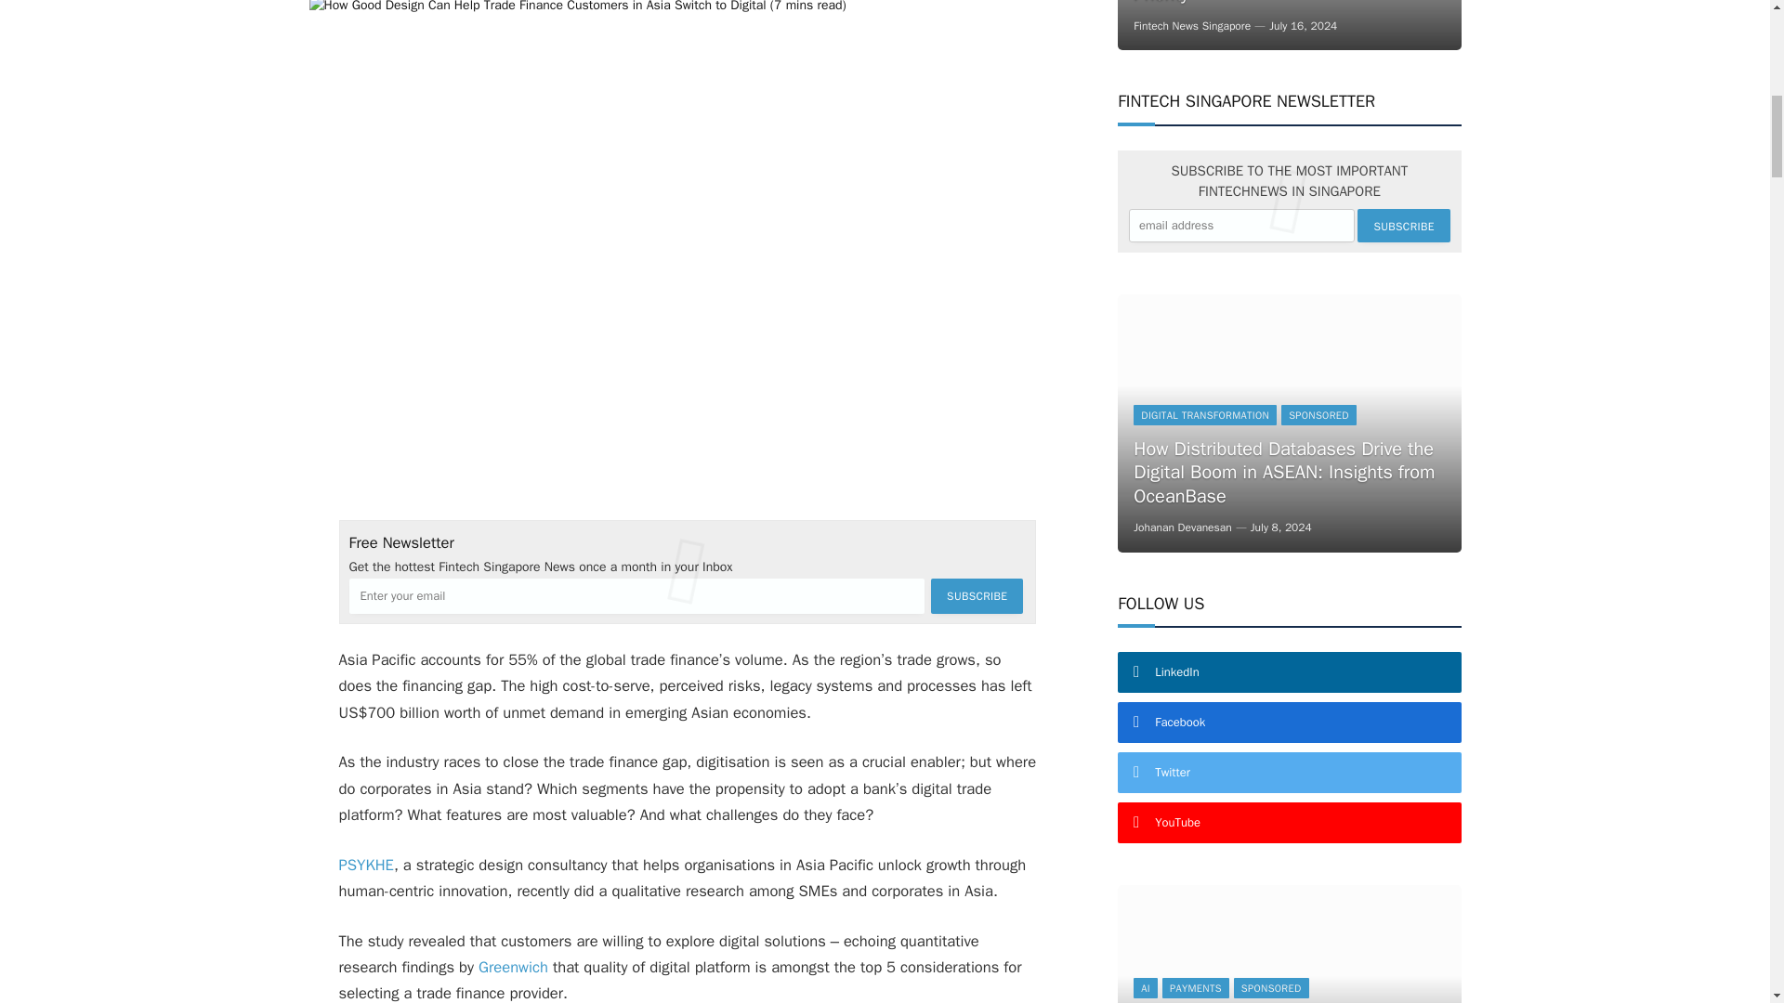 Image resolution: width=1784 pixels, height=1003 pixels. What do you see at coordinates (1403, 225) in the screenshot?
I see `Subscribe` at bounding box center [1403, 225].